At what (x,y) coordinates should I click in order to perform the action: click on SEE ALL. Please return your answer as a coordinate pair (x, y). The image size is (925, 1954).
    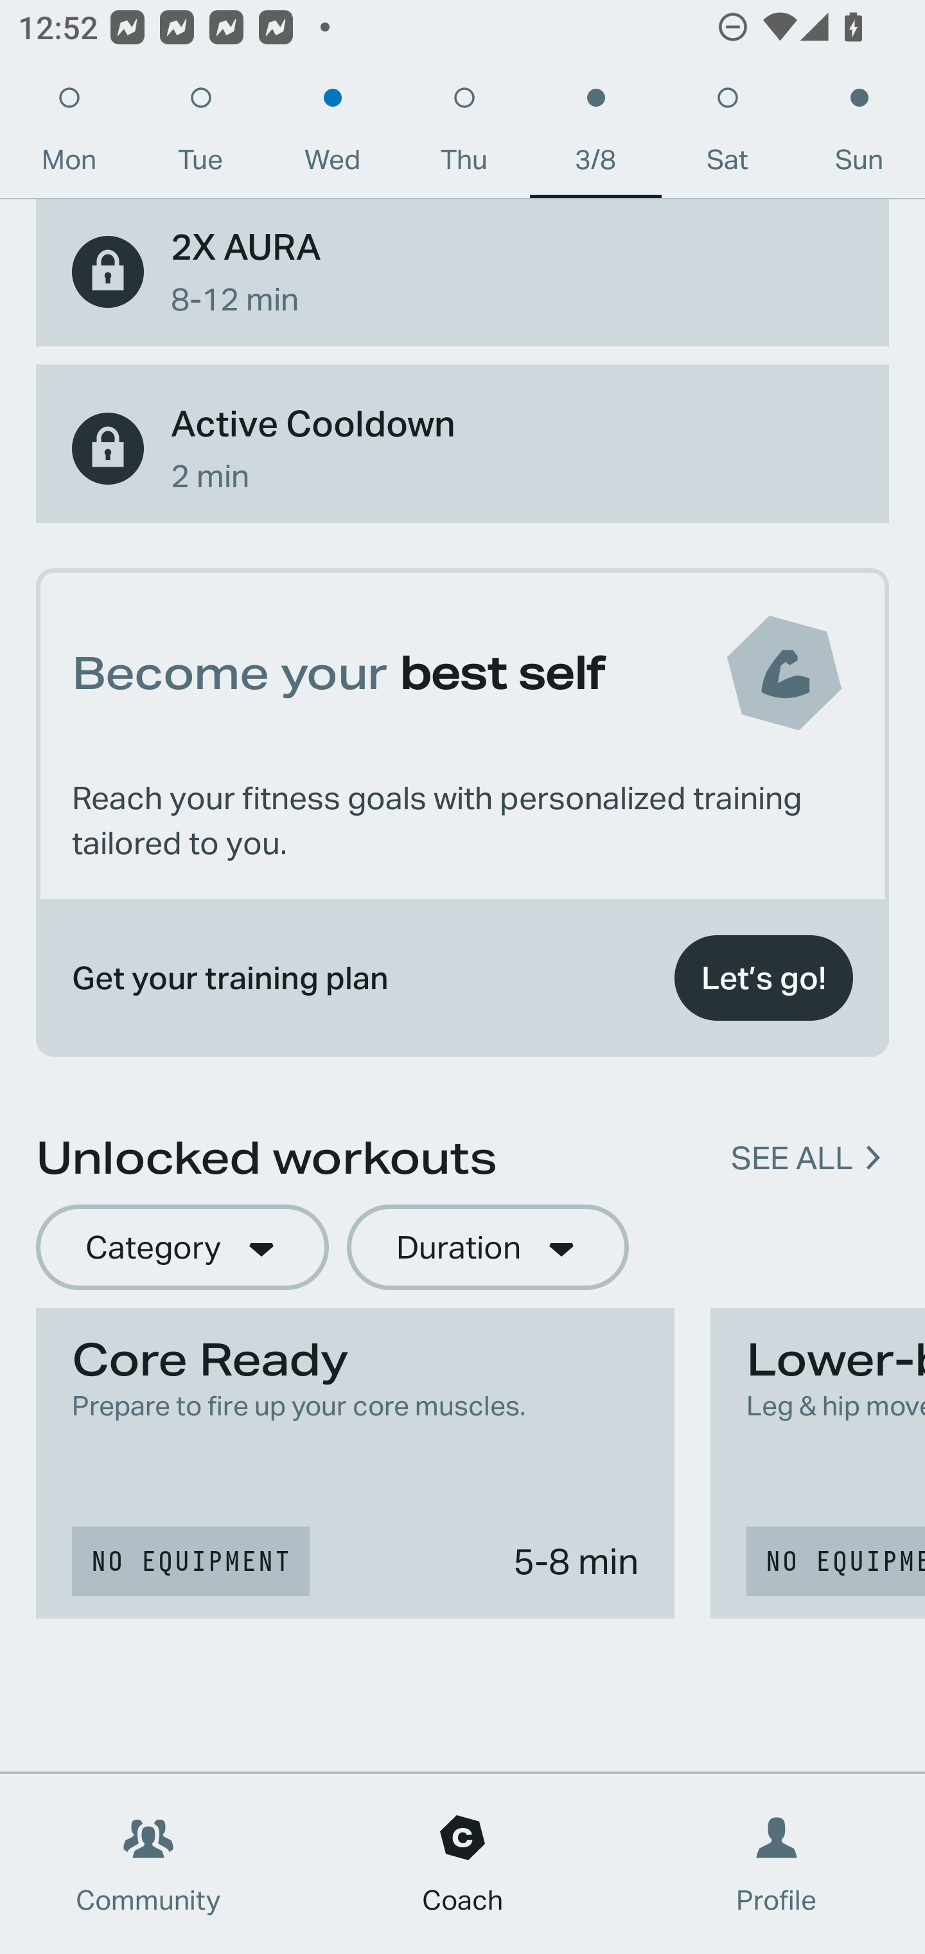
    Looking at the image, I should click on (791, 1157).